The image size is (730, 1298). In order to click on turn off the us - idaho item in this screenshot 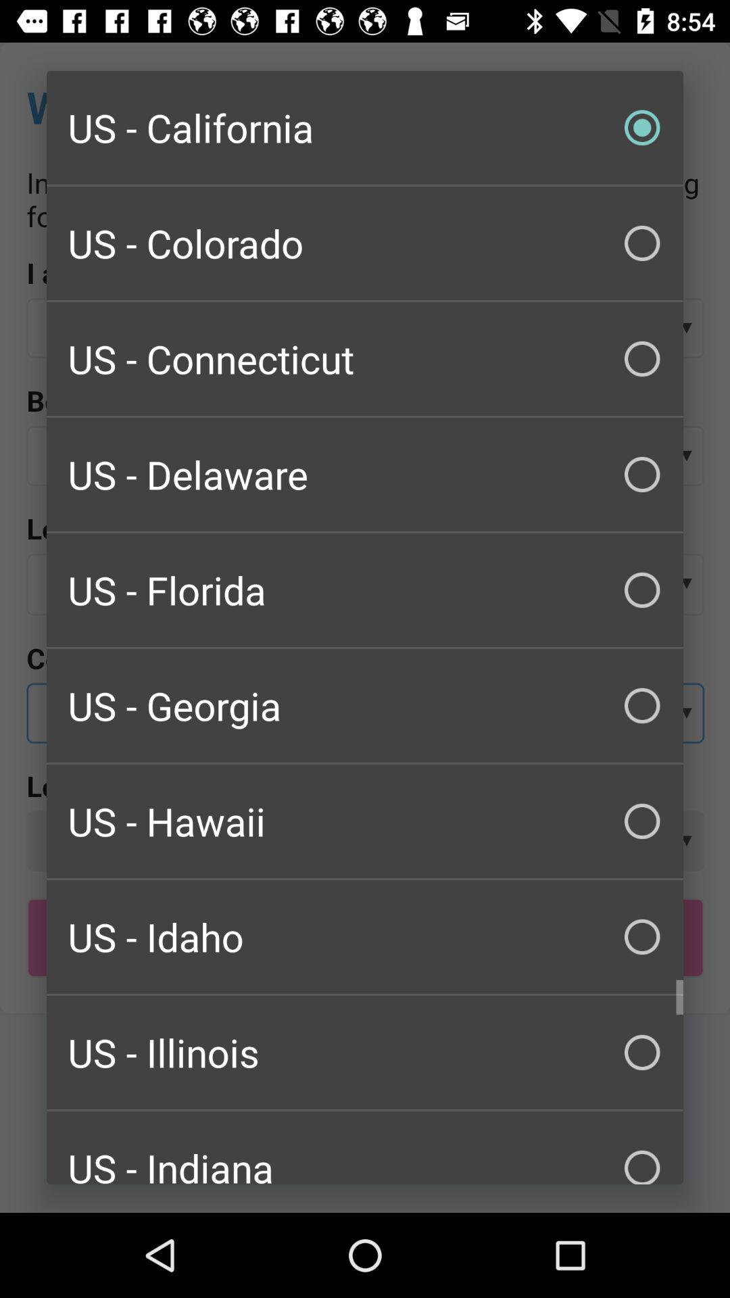, I will do `click(365, 937)`.